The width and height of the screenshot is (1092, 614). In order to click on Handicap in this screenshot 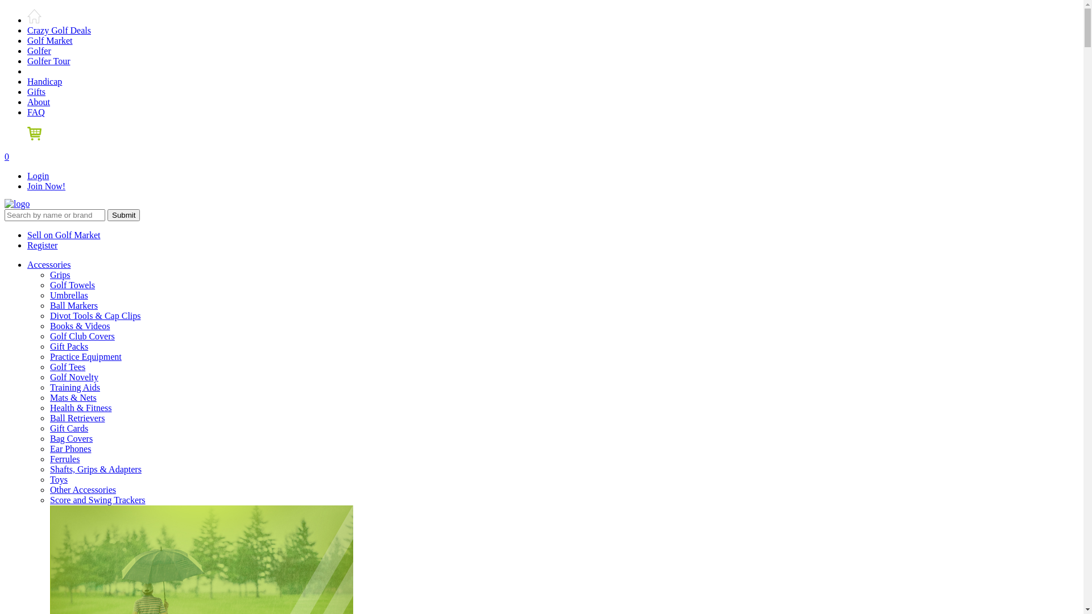, I will do `click(44, 82)`.